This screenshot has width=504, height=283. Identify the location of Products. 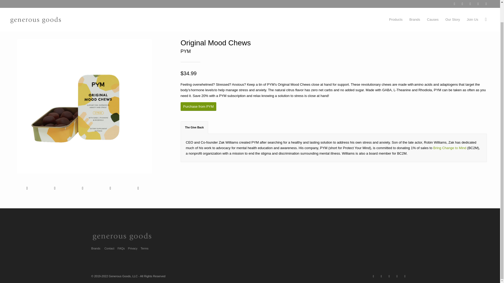
(395, 6).